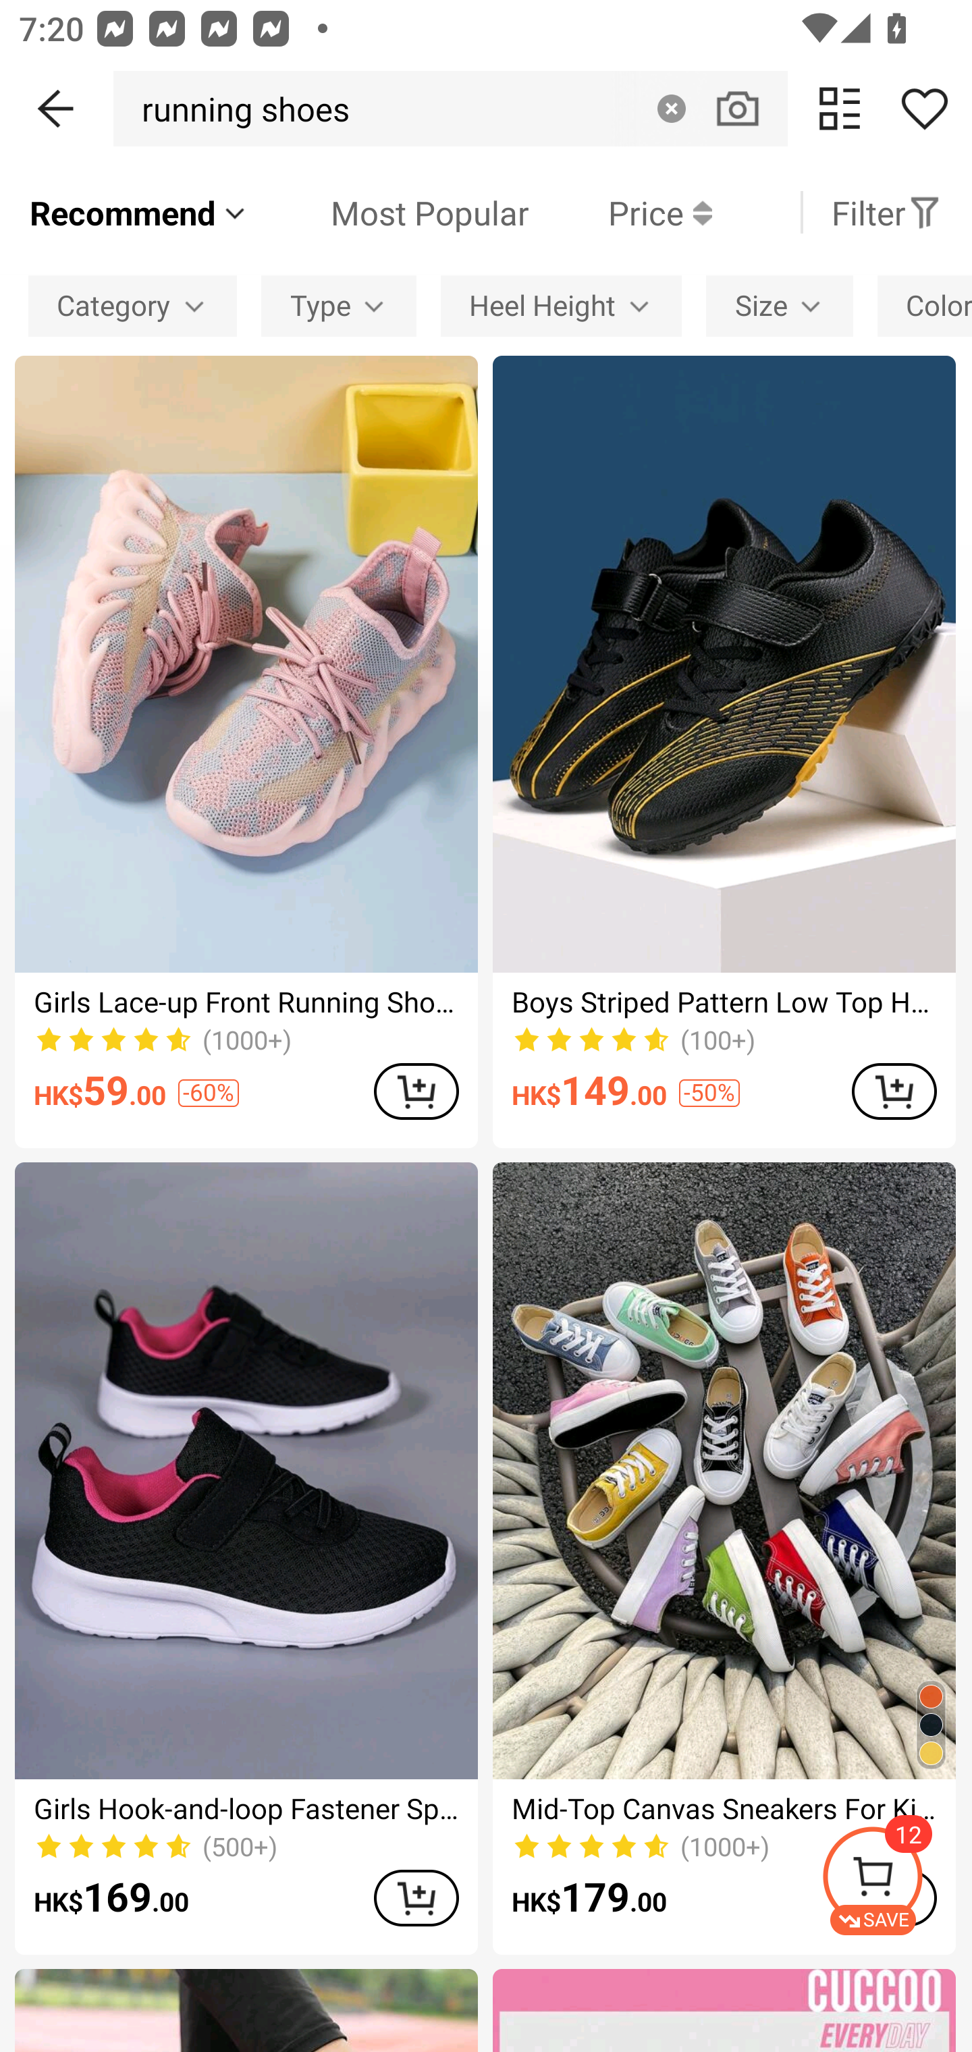 This screenshot has width=972, height=2052. What do you see at coordinates (139, 212) in the screenshot?
I see `Recommend` at bounding box center [139, 212].